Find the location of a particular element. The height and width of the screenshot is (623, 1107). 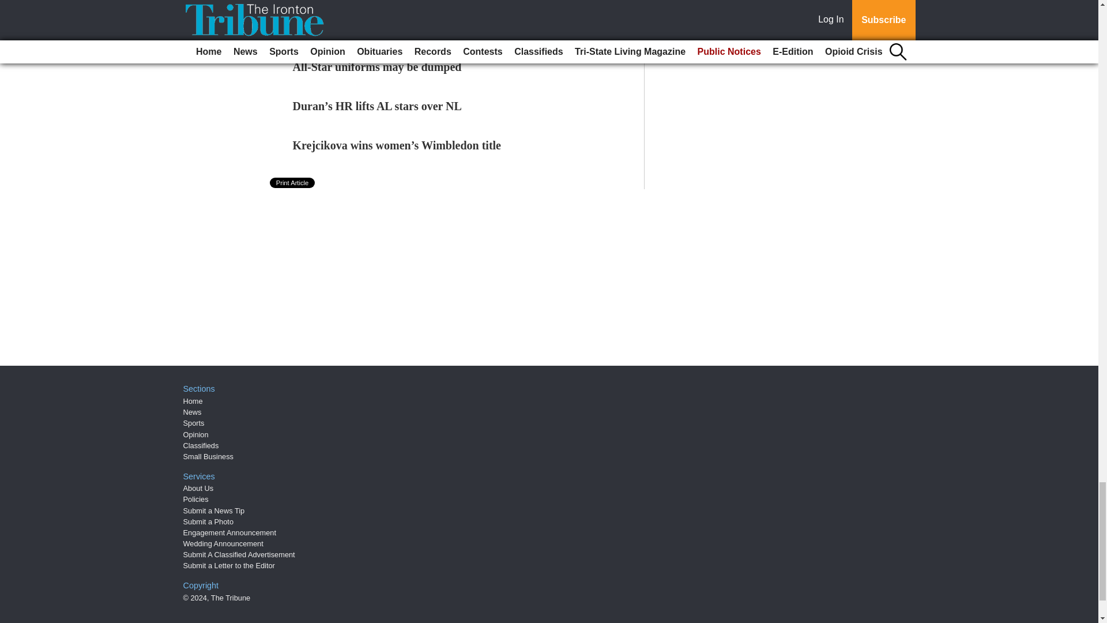

News is located at coordinates (193, 412).